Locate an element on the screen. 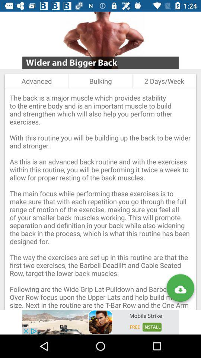 Image resolution: width=201 pixels, height=358 pixels. download article button is located at coordinates (180, 289).